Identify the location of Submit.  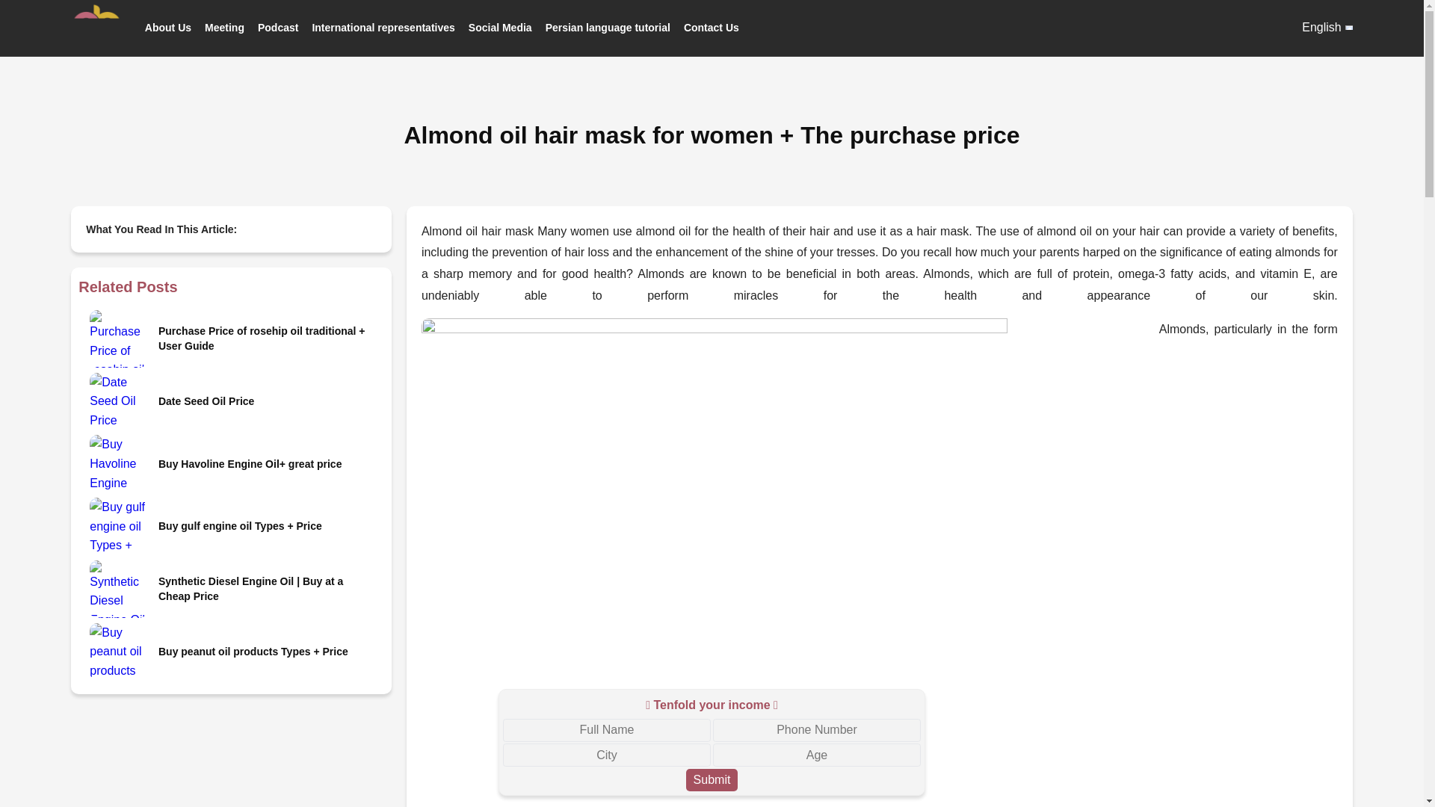
(712, 780).